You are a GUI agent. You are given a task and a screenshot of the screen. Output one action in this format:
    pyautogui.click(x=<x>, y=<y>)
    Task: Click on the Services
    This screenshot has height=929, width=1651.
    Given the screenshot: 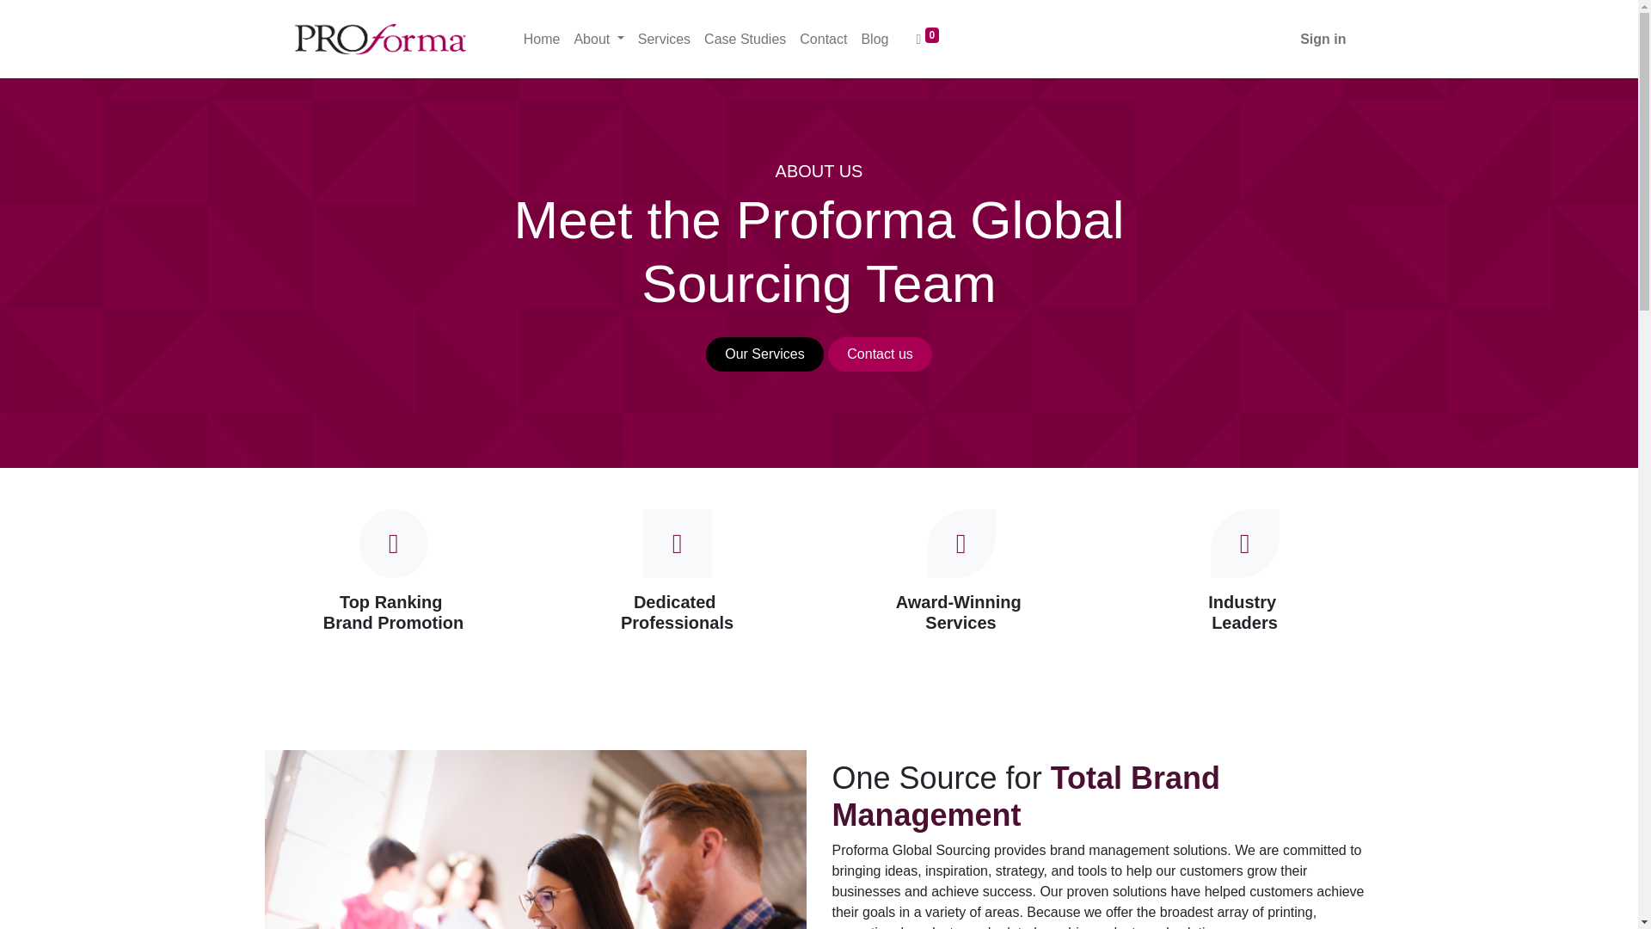 What is the action you would take?
    pyautogui.click(x=664, y=39)
    